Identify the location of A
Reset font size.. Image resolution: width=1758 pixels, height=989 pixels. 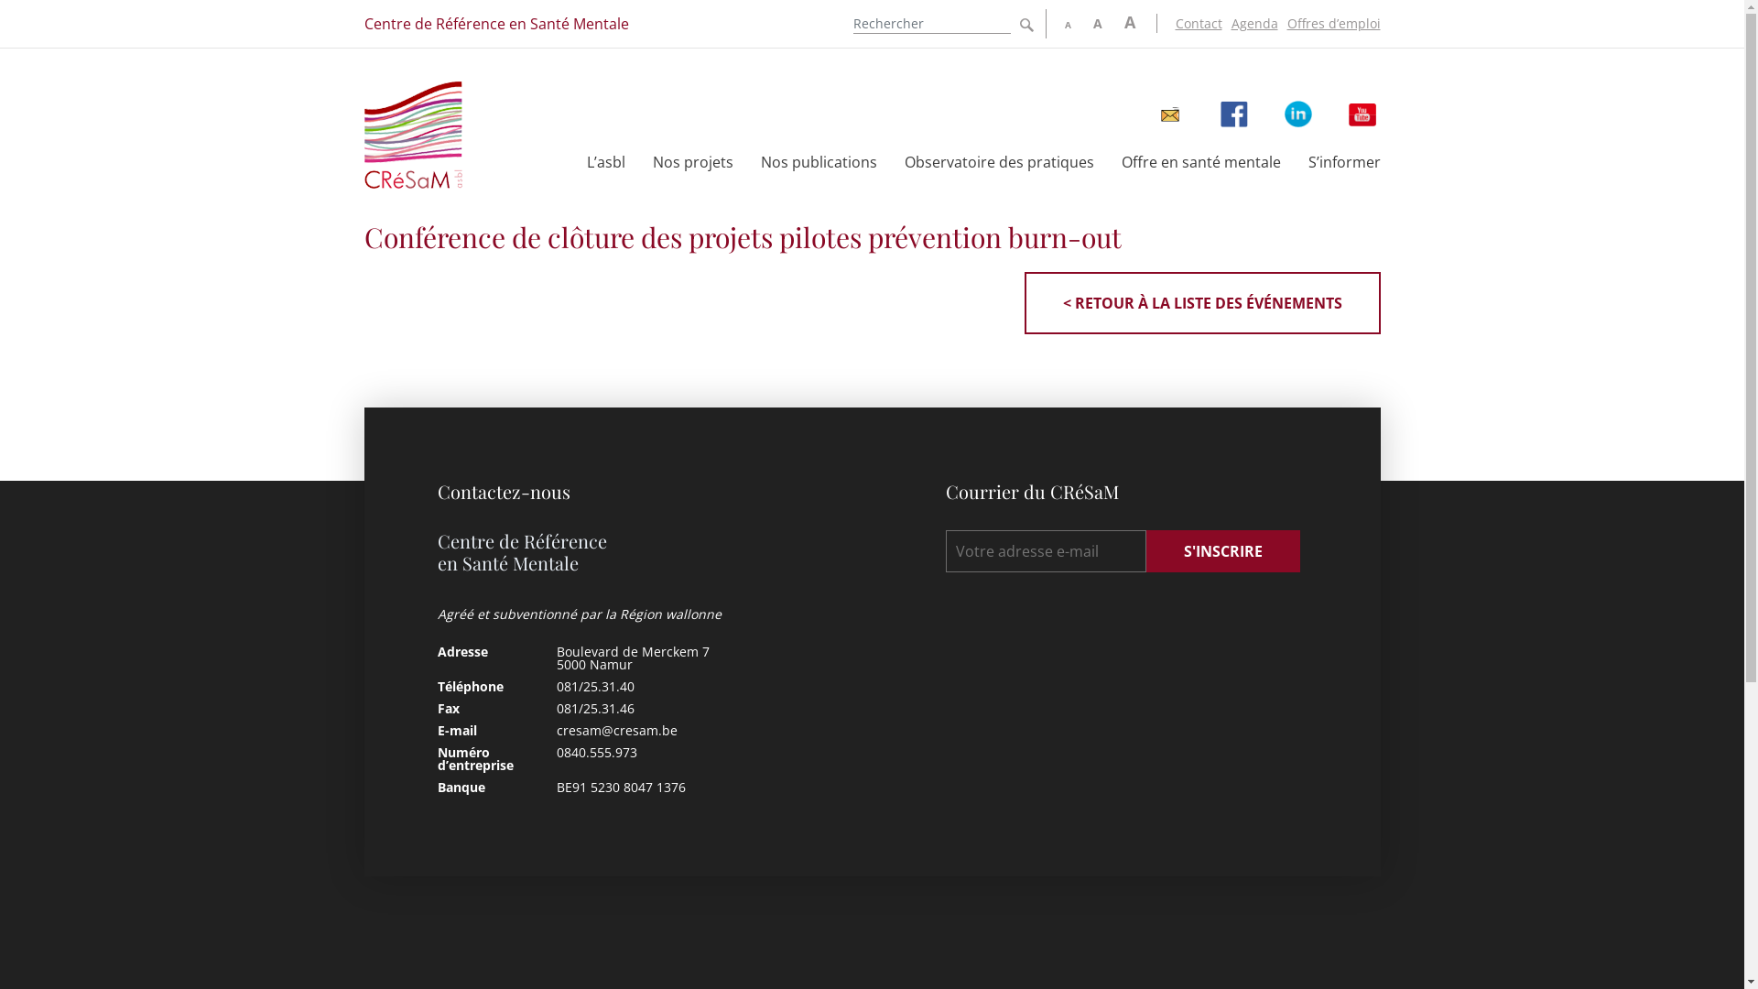
(1098, 24).